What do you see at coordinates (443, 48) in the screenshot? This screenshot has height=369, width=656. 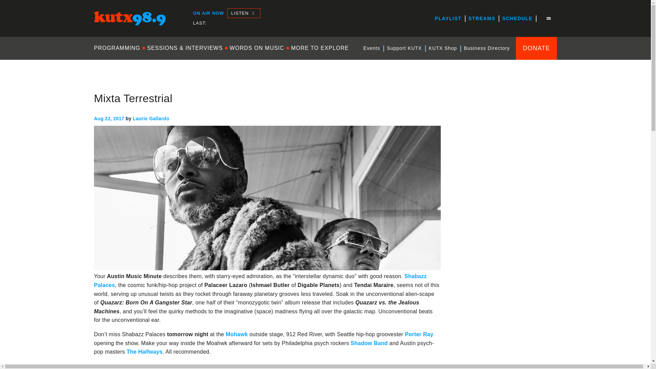 I see `KUTX Shop` at bounding box center [443, 48].